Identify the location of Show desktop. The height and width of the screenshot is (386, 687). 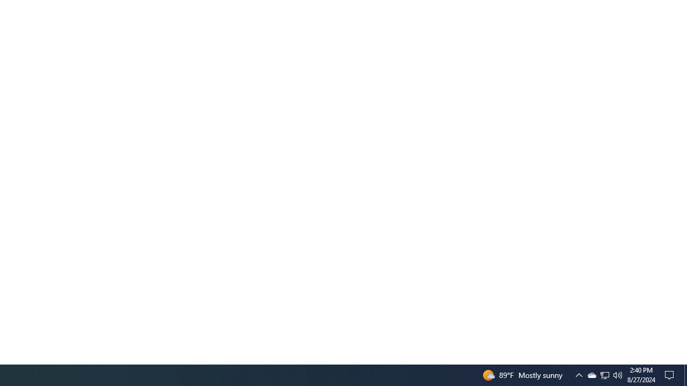
(591, 375).